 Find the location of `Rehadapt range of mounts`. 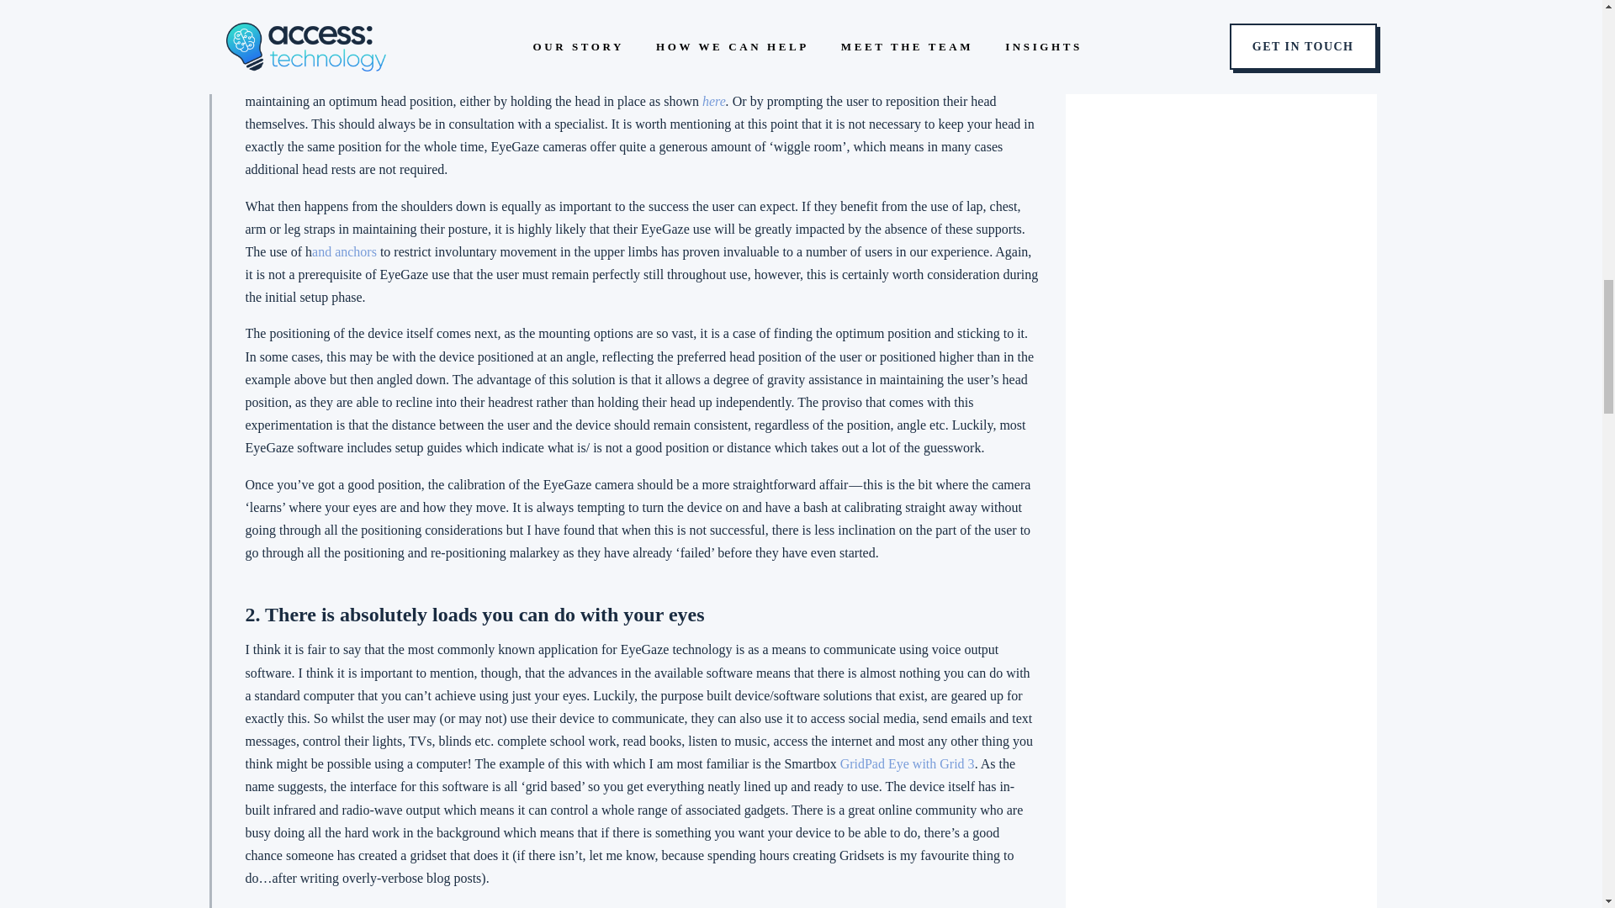

Rehadapt range of mounts is located at coordinates (522, 42).